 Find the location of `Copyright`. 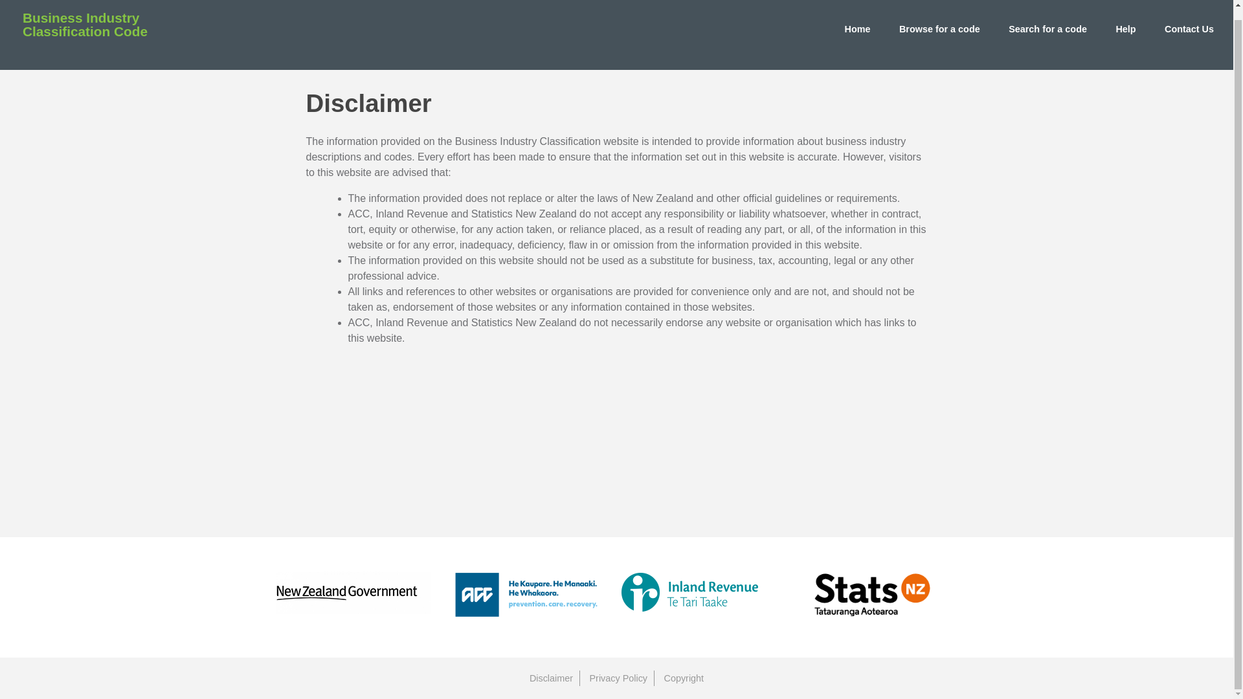

Copyright is located at coordinates (684, 678).